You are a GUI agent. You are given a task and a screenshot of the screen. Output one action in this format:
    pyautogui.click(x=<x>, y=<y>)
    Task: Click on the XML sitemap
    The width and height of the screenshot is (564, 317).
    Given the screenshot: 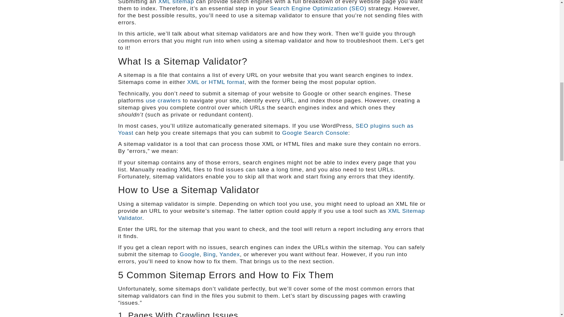 What is the action you would take?
    pyautogui.click(x=176, y=2)
    